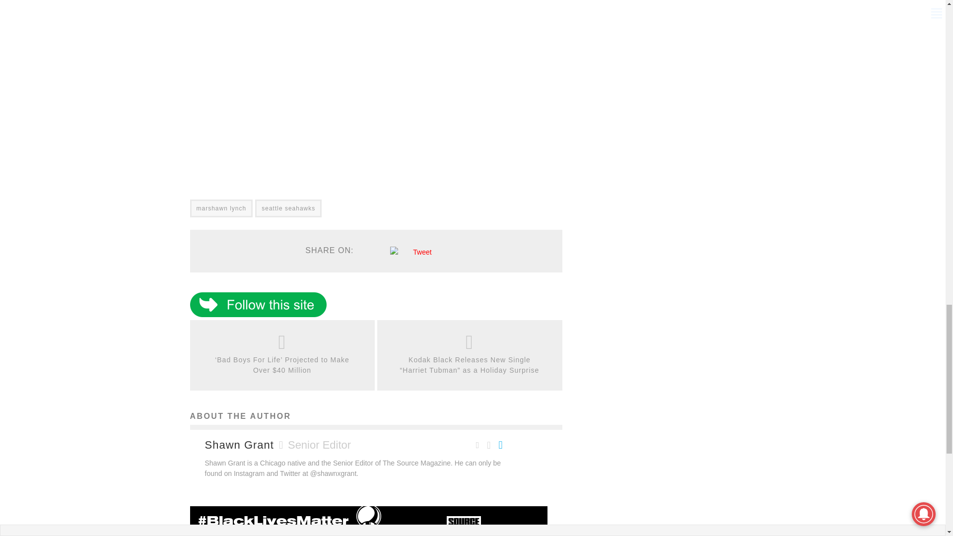  I want to click on marshawn lynch, so click(221, 208).